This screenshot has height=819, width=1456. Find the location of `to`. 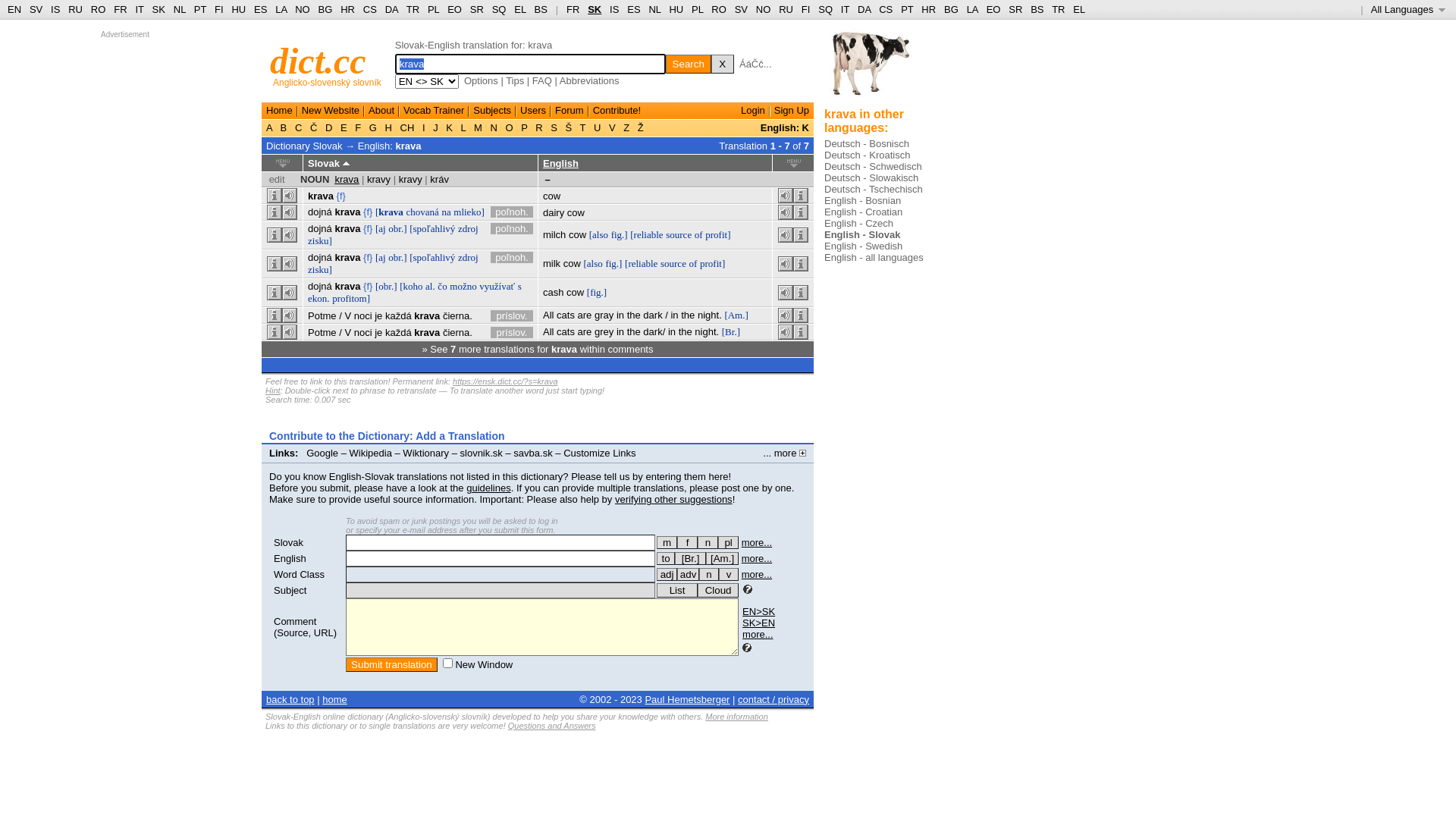

to is located at coordinates (666, 558).